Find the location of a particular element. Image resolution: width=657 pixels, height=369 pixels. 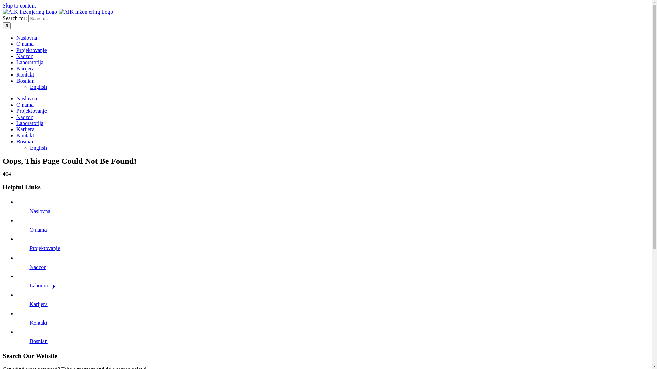

Bosnian is located at coordinates (38, 341).